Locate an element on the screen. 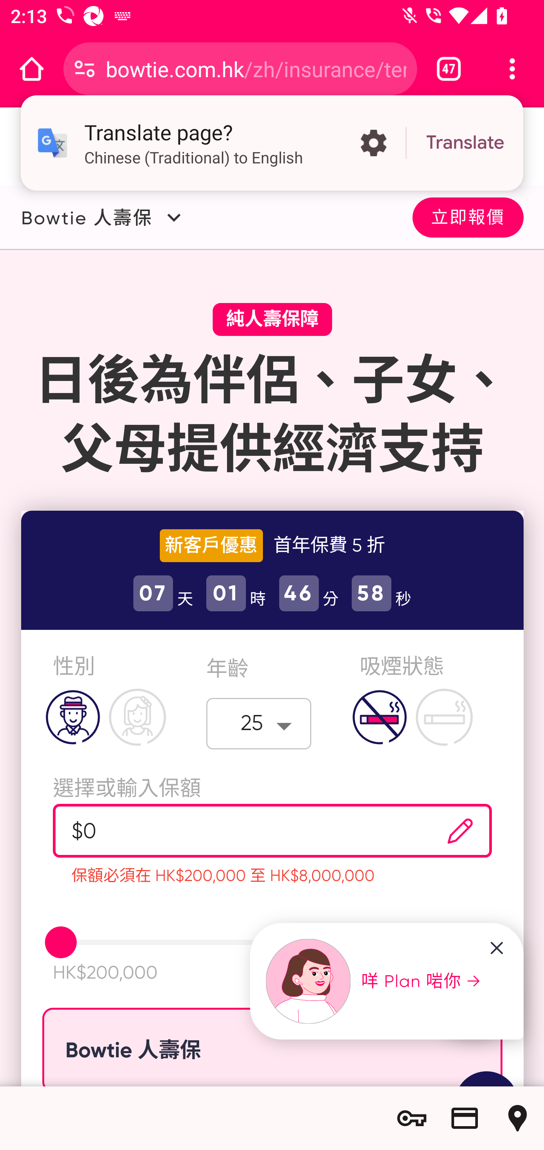 The image size is (544, 1150). Translate is located at coordinates (465, 143).